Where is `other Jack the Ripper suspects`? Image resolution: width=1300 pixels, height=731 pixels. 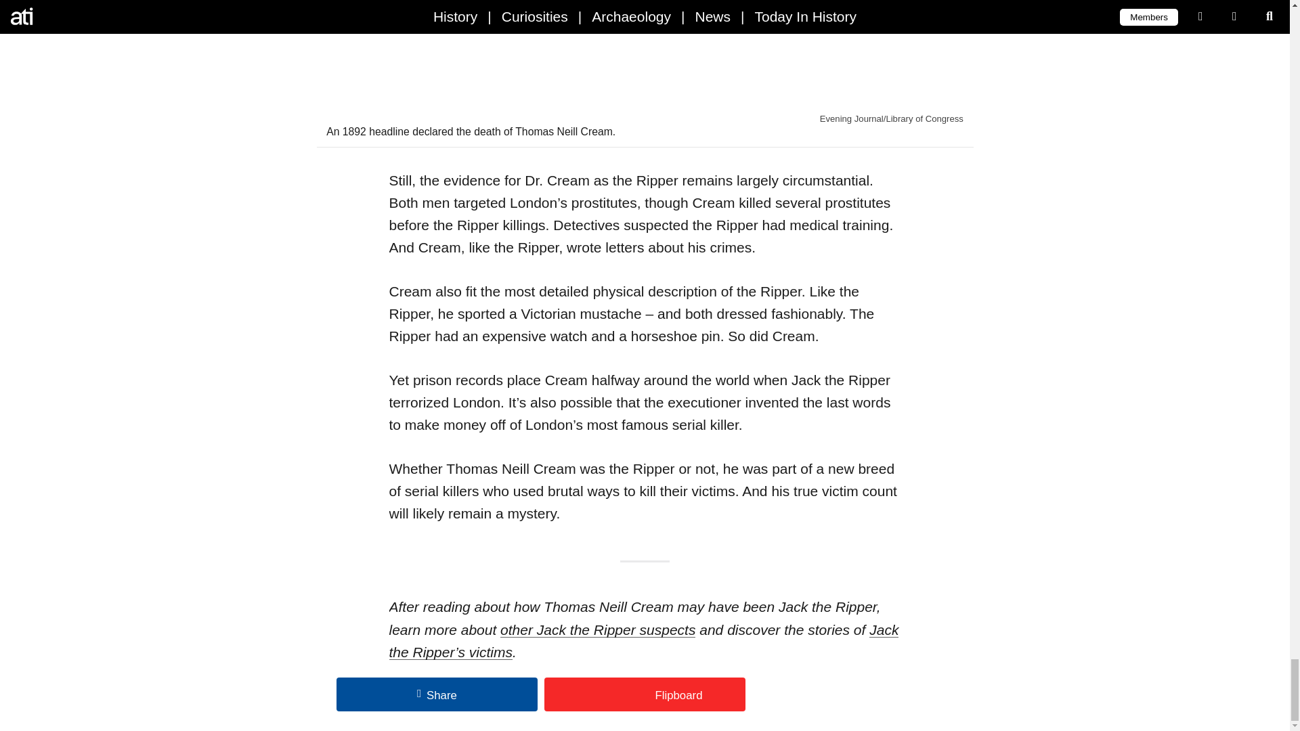
other Jack the Ripper suspects is located at coordinates (598, 629).